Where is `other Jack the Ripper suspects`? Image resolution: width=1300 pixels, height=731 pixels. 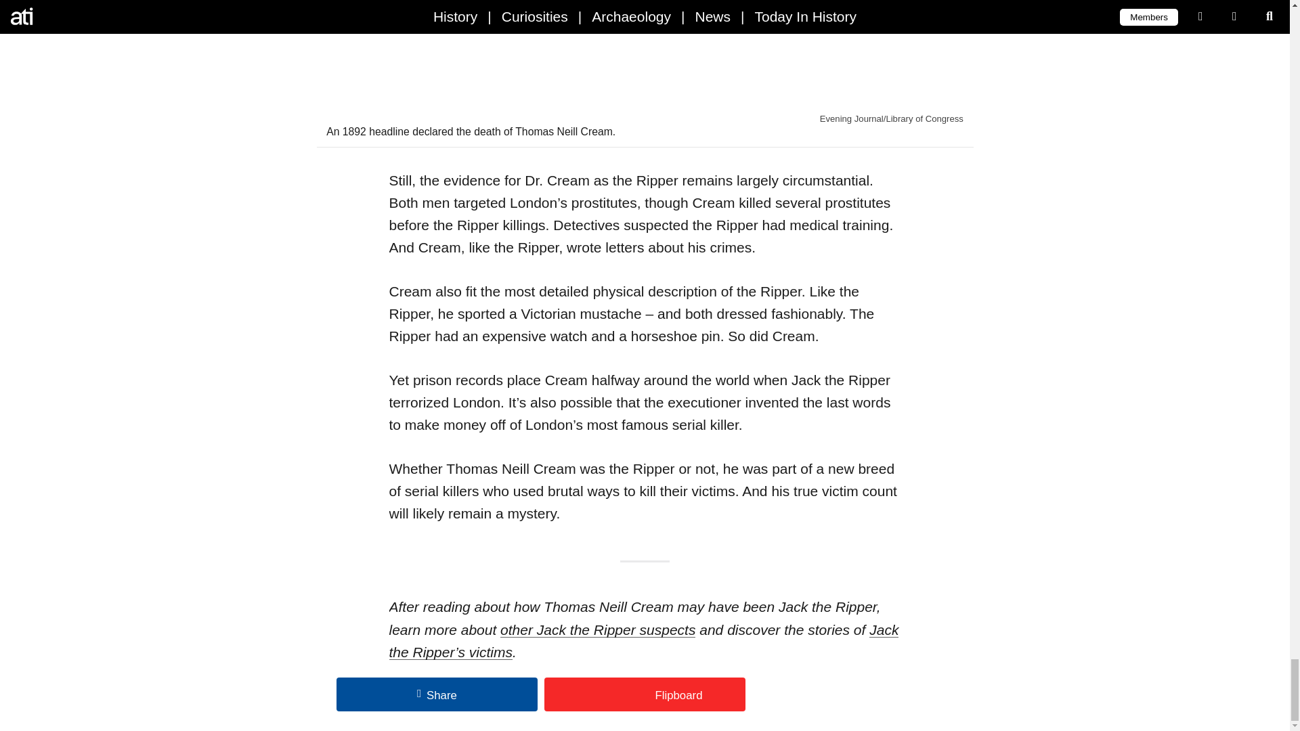
other Jack the Ripper suspects is located at coordinates (598, 629).